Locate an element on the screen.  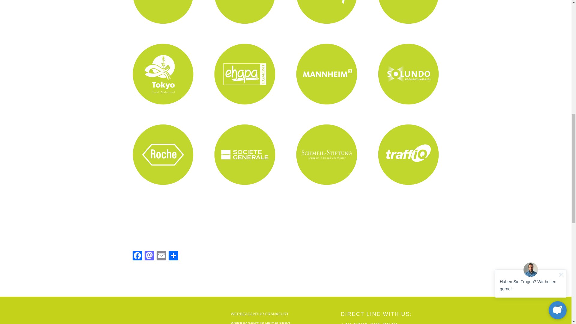
WERBEAGENTUR HEIDELBERG is located at coordinates (284, 321).